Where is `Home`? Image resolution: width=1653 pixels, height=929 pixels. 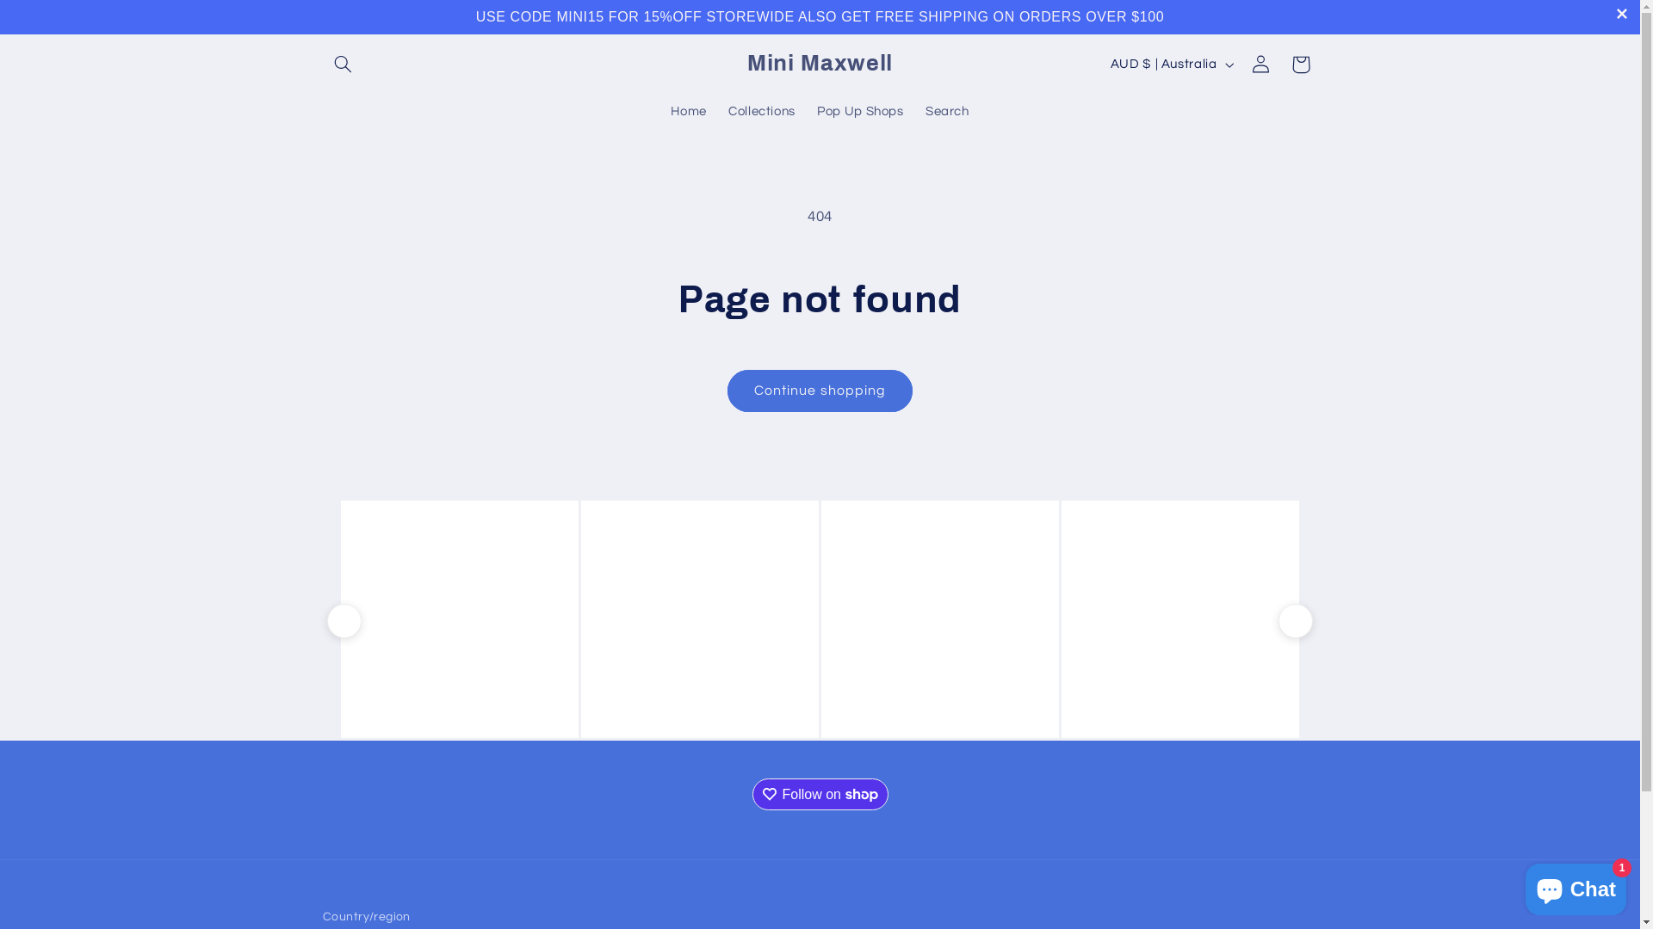 Home is located at coordinates (689, 113).